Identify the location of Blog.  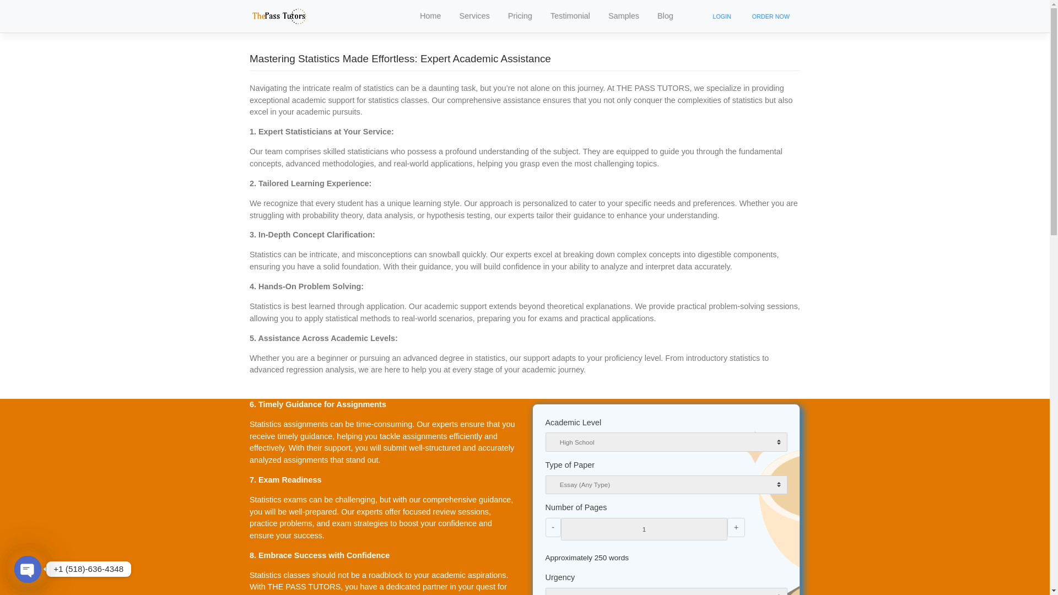
(739, 18).